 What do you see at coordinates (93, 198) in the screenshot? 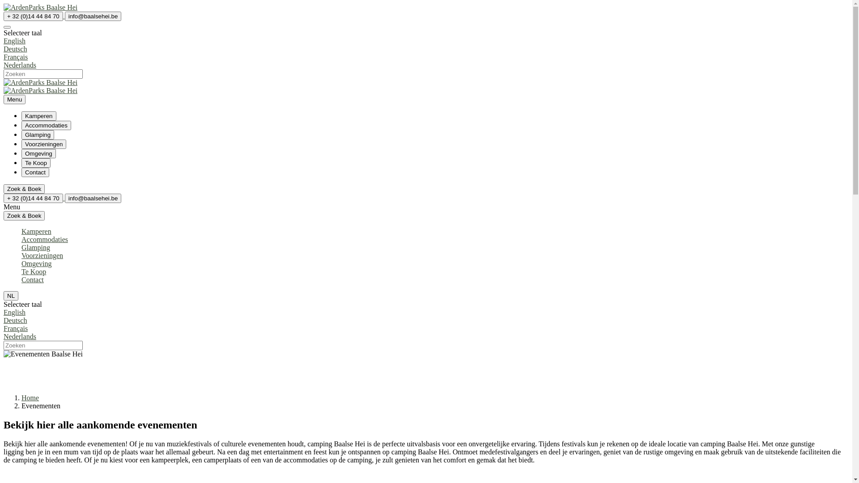
I see `info@baalsehei.be` at bounding box center [93, 198].